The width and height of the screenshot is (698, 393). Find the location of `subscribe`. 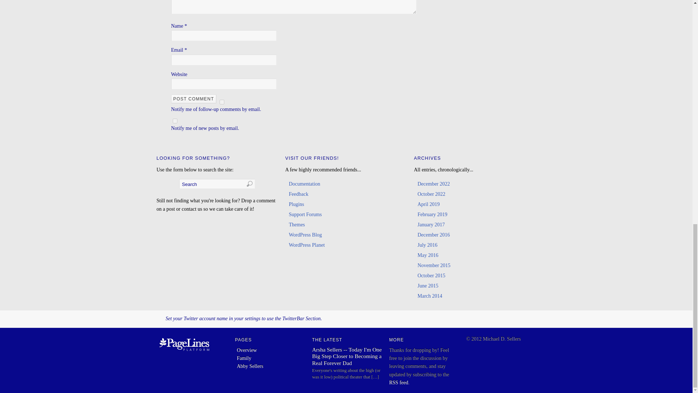

subscribe is located at coordinates (222, 102).